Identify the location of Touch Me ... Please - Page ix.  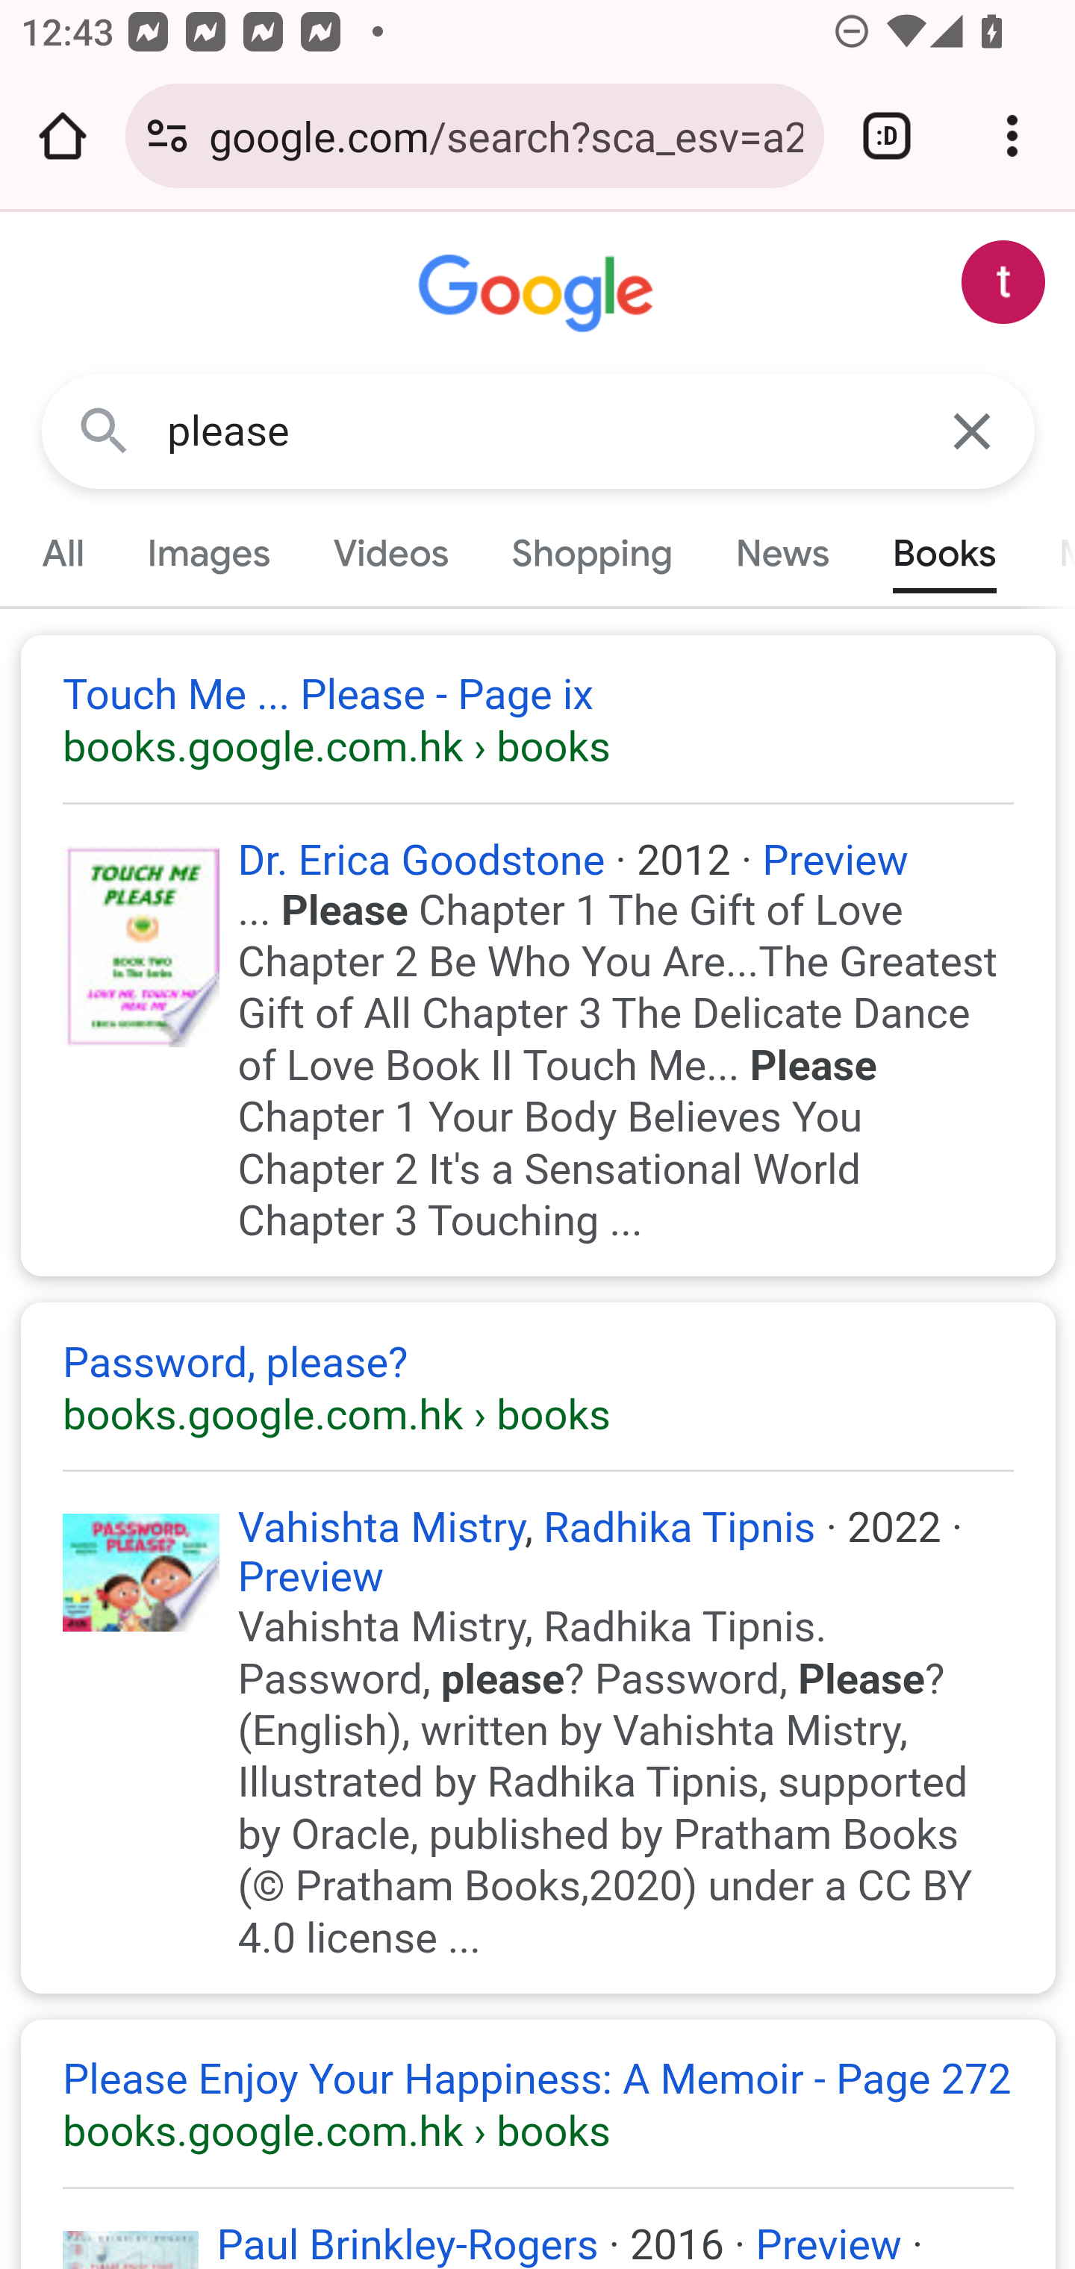
(539, 721).